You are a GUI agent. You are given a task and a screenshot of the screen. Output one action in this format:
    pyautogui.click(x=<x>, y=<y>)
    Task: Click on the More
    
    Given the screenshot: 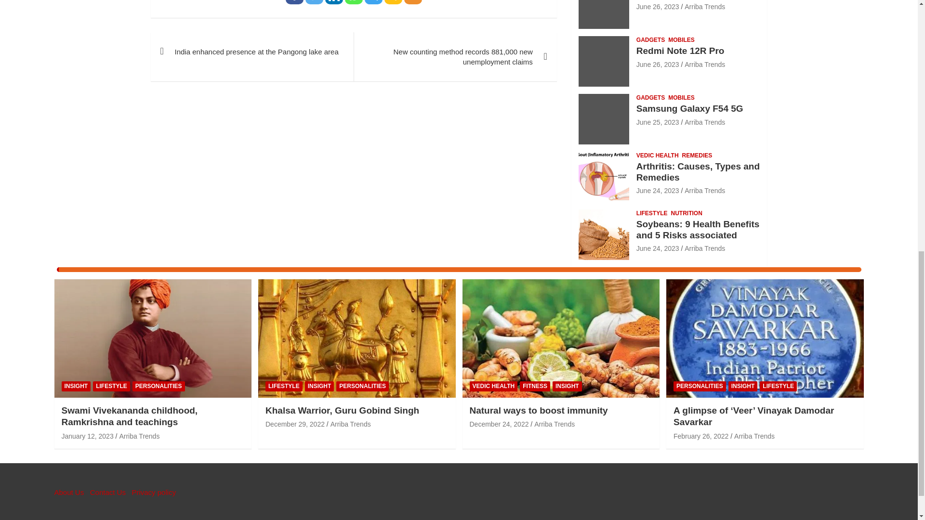 What is the action you would take?
    pyautogui.click(x=413, y=2)
    